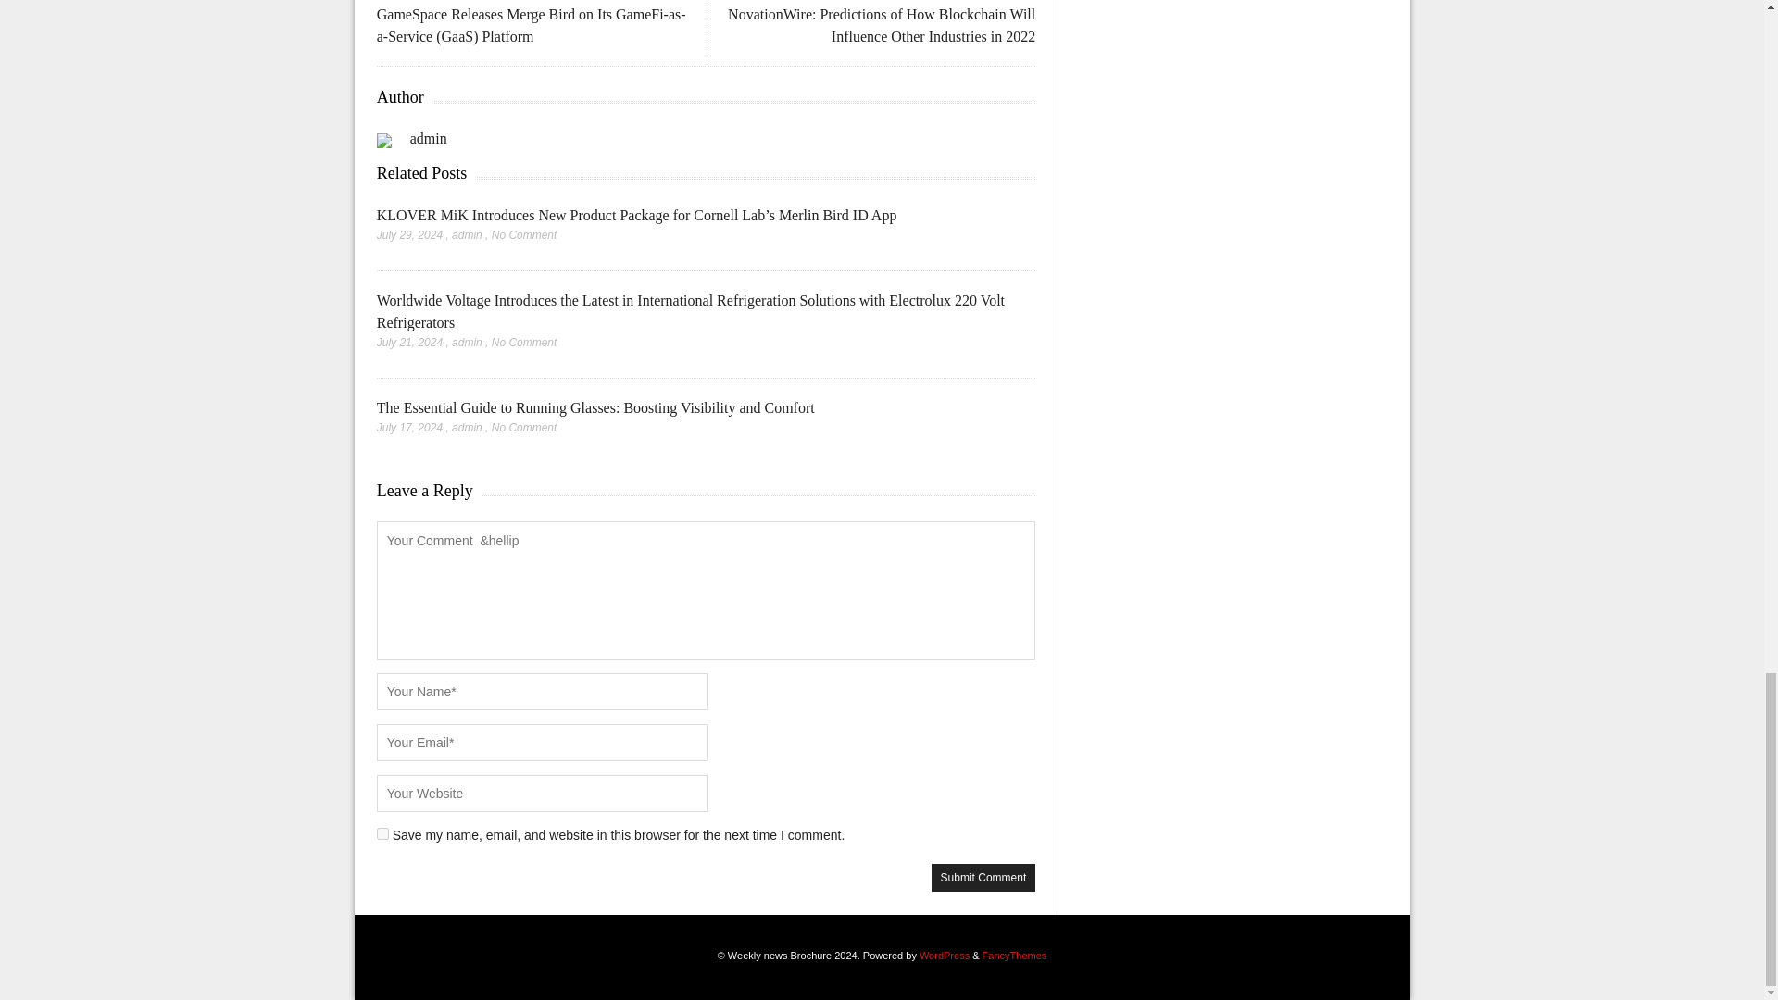 The width and height of the screenshot is (1778, 1000). What do you see at coordinates (1015, 956) in the screenshot?
I see `FancyThemes` at bounding box center [1015, 956].